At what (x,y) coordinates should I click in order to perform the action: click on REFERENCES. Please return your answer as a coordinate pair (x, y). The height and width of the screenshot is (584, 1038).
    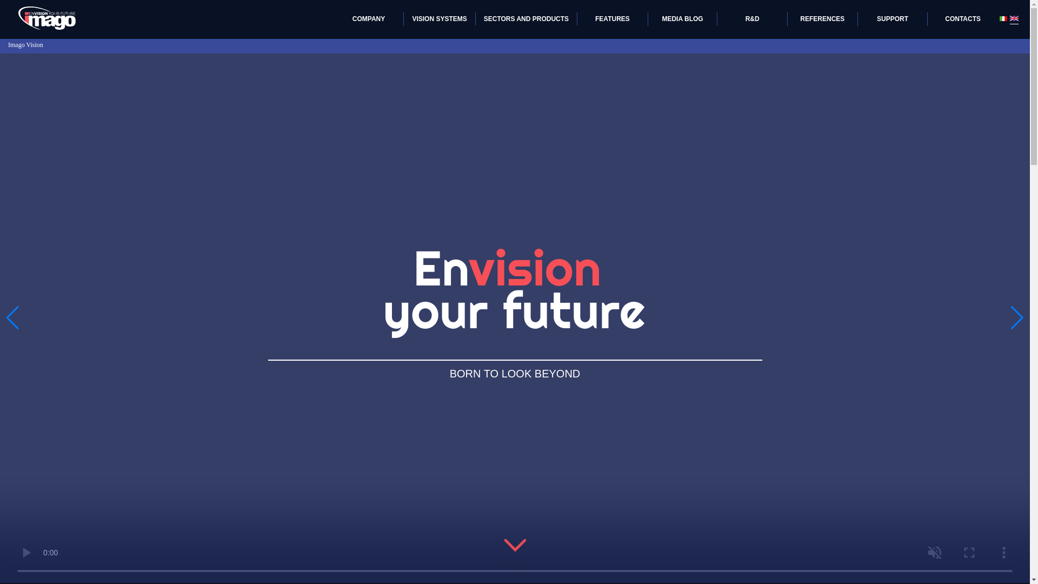
    Looking at the image, I should click on (822, 22).